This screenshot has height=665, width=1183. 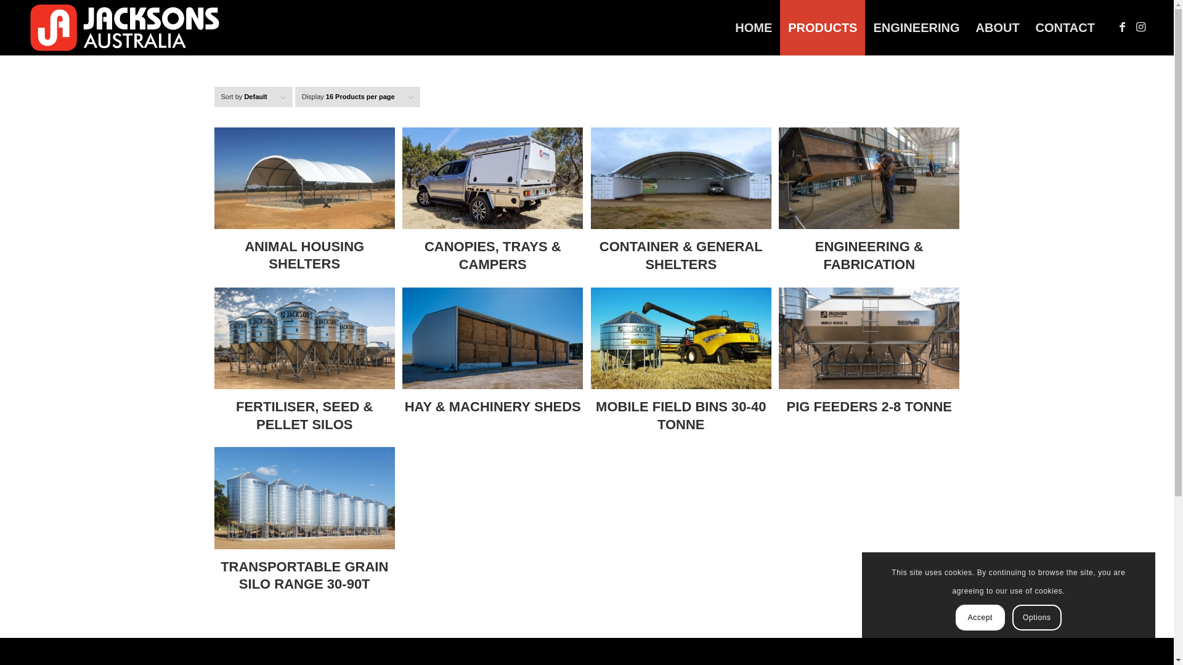 What do you see at coordinates (869, 204) in the screenshot?
I see `ENGINEERING & FABRICATION` at bounding box center [869, 204].